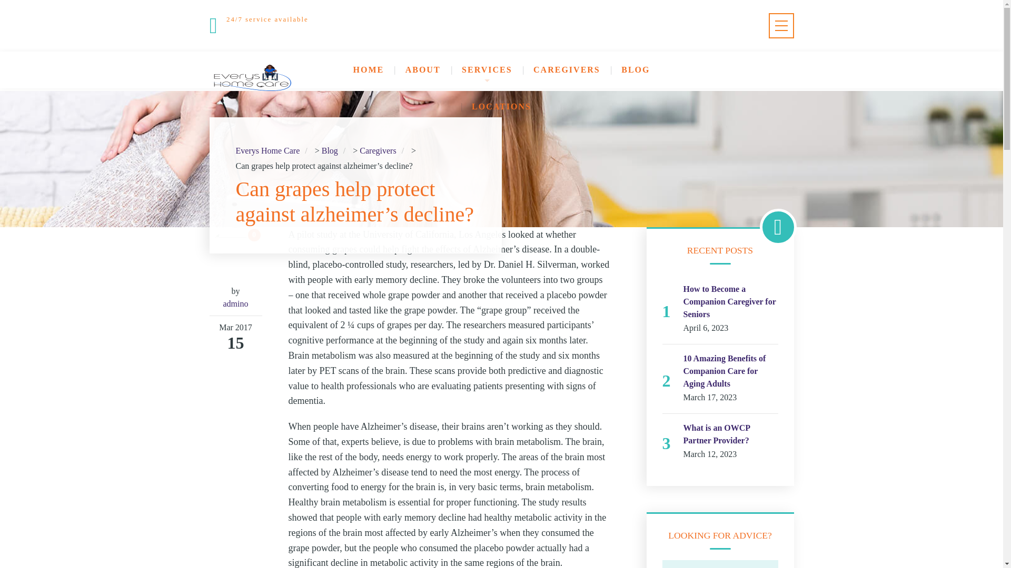 The height and width of the screenshot is (568, 1011). I want to click on LOCATIONS, so click(501, 106).